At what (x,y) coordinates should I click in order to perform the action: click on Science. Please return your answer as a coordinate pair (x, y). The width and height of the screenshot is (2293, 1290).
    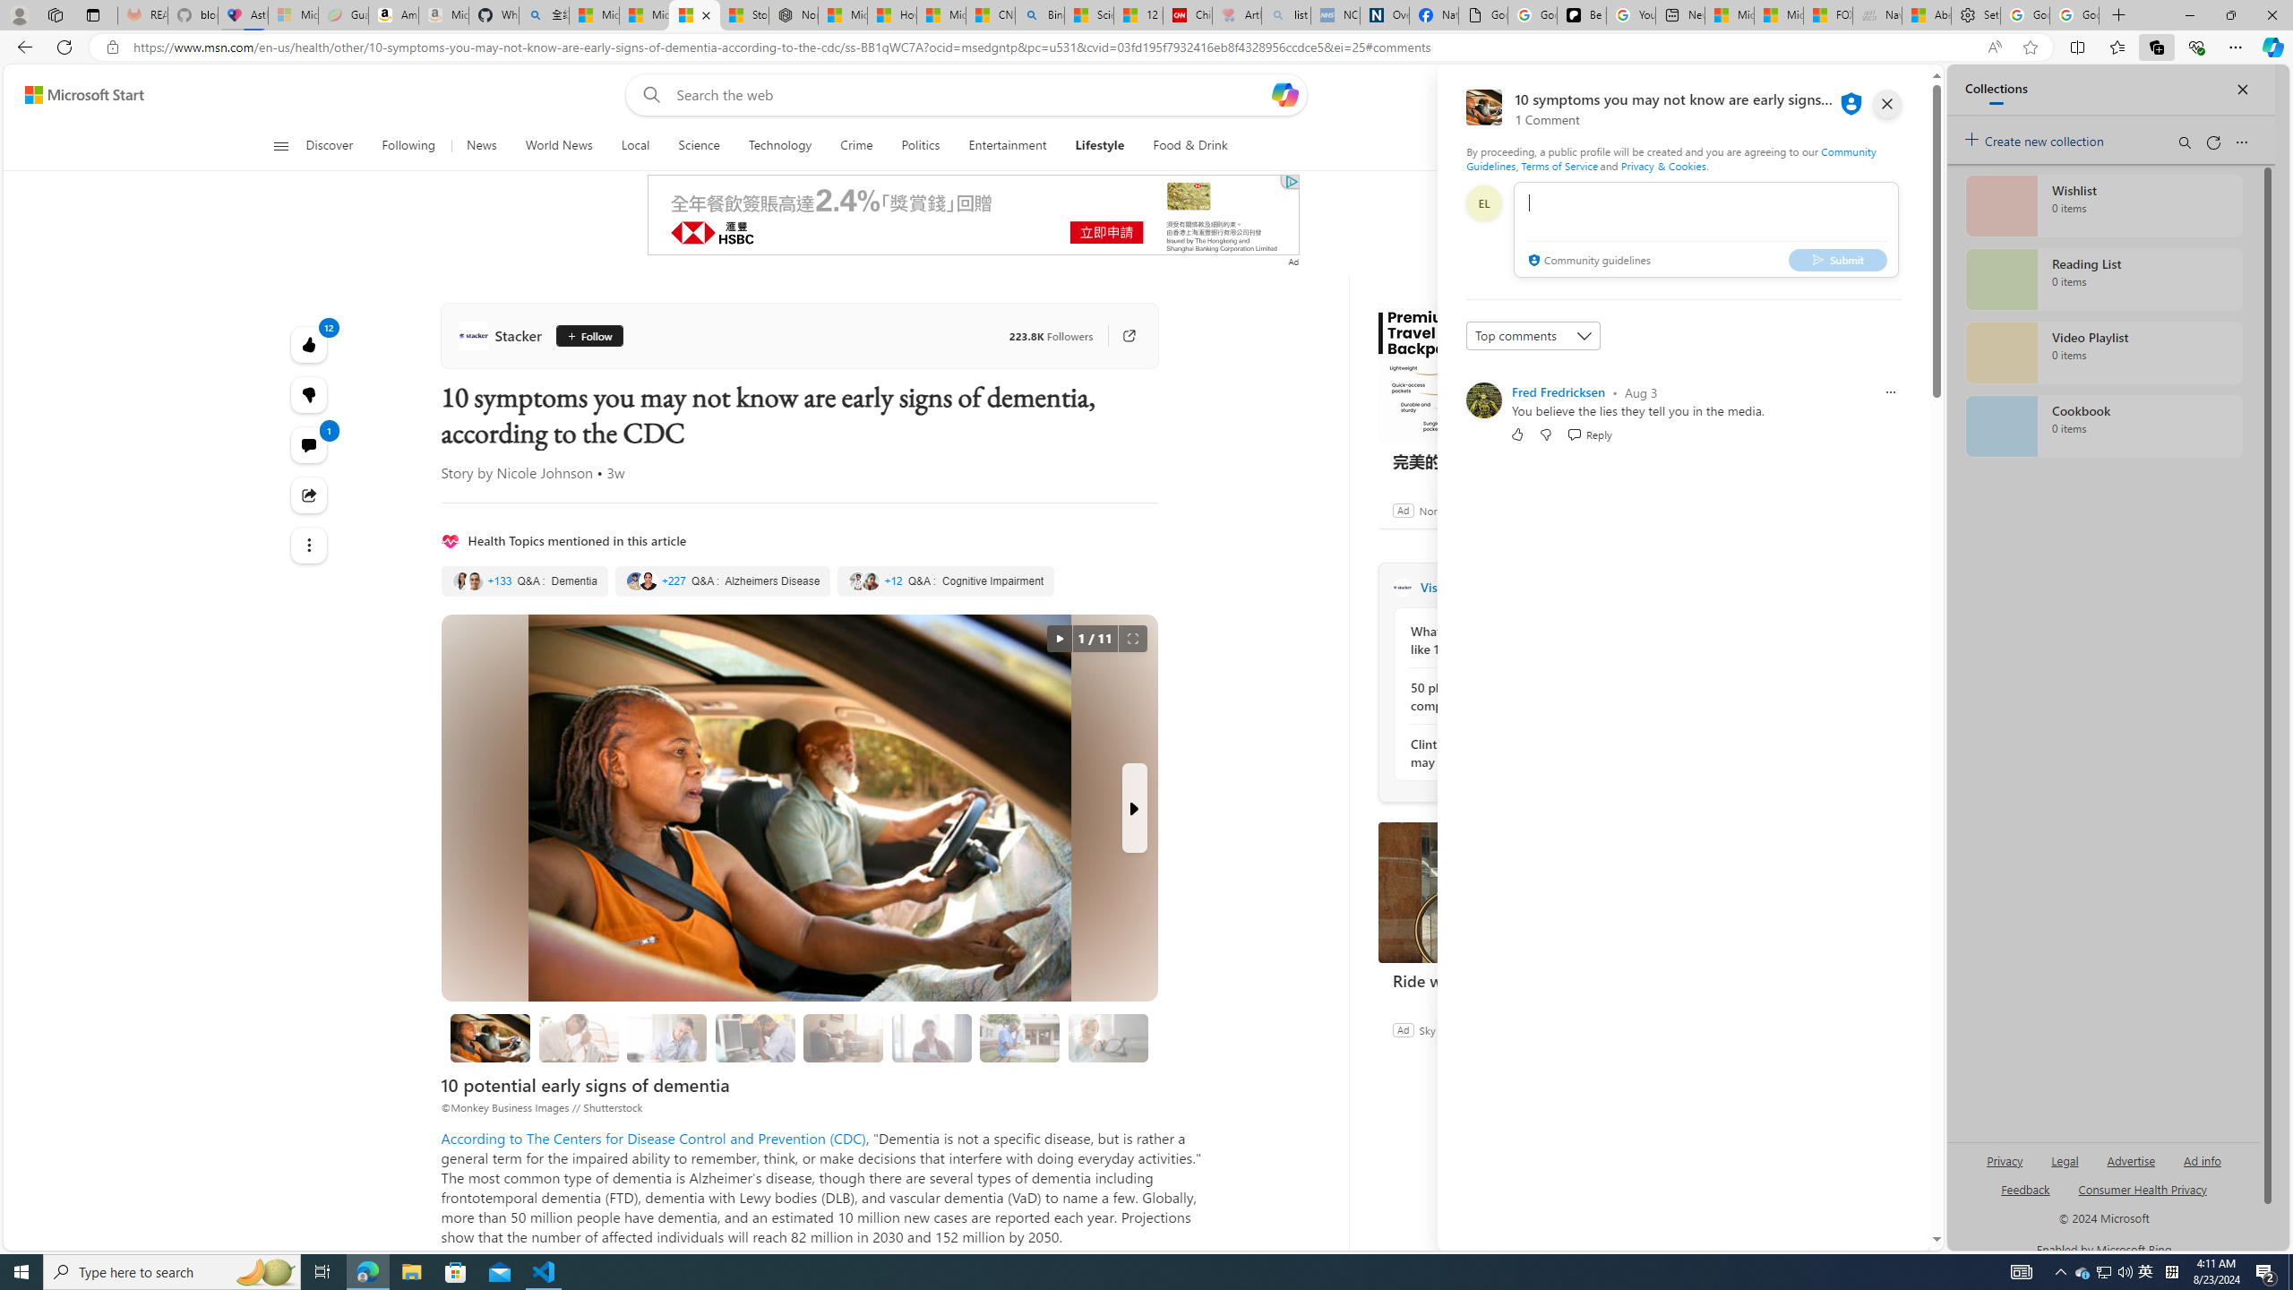
    Looking at the image, I should click on (698, 146).